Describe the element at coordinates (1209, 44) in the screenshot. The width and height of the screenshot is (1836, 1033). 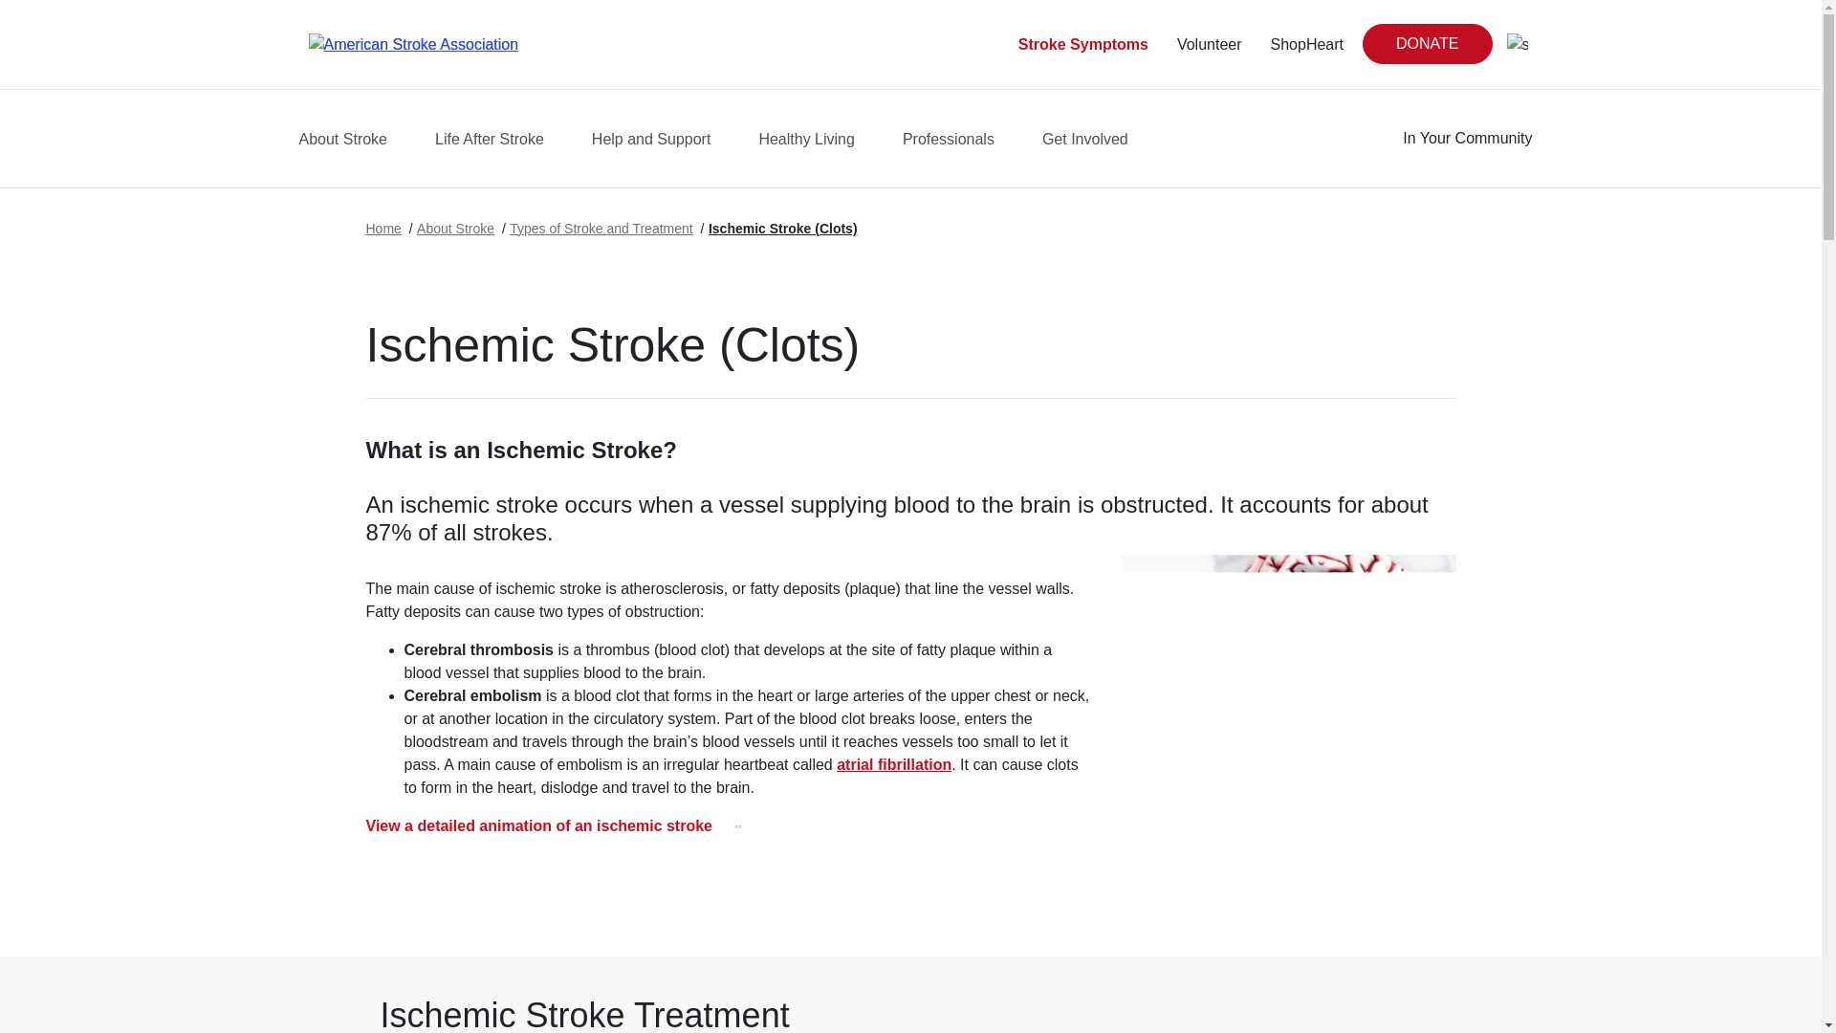
I see `Volunteer` at that location.